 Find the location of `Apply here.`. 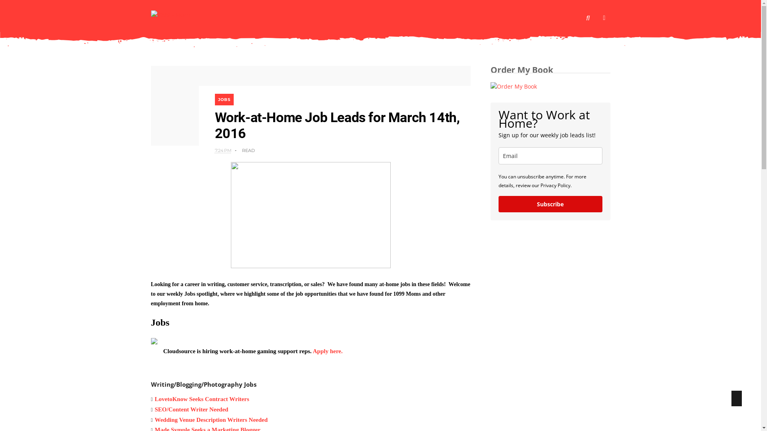

Apply here. is located at coordinates (328, 351).